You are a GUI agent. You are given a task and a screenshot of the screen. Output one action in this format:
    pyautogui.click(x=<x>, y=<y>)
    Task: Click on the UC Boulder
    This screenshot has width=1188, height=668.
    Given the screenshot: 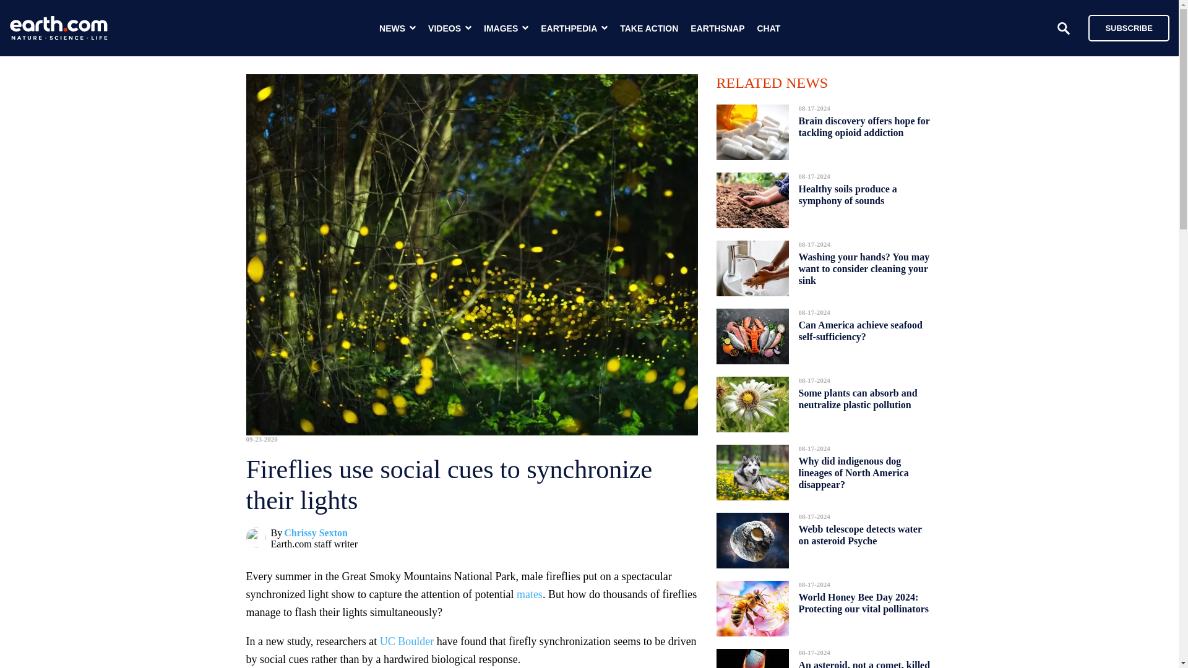 What is the action you would take?
    pyautogui.click(x=407, y=641)
    